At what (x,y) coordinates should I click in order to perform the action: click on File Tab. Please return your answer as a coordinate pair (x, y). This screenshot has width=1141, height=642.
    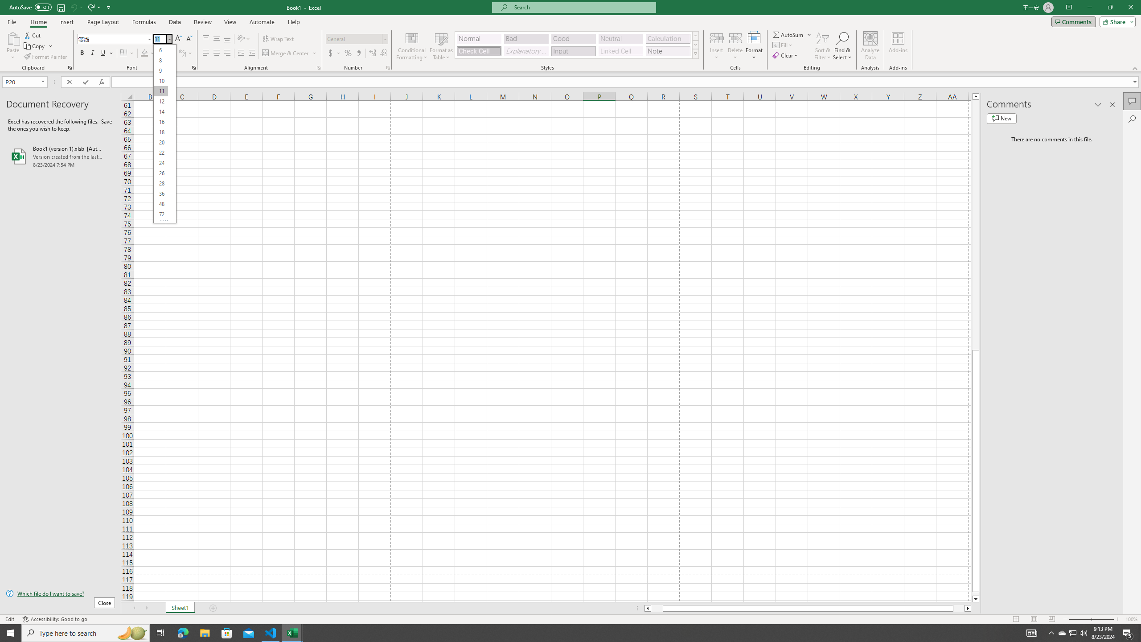
    Looking at the image, I should click on (12, 21).